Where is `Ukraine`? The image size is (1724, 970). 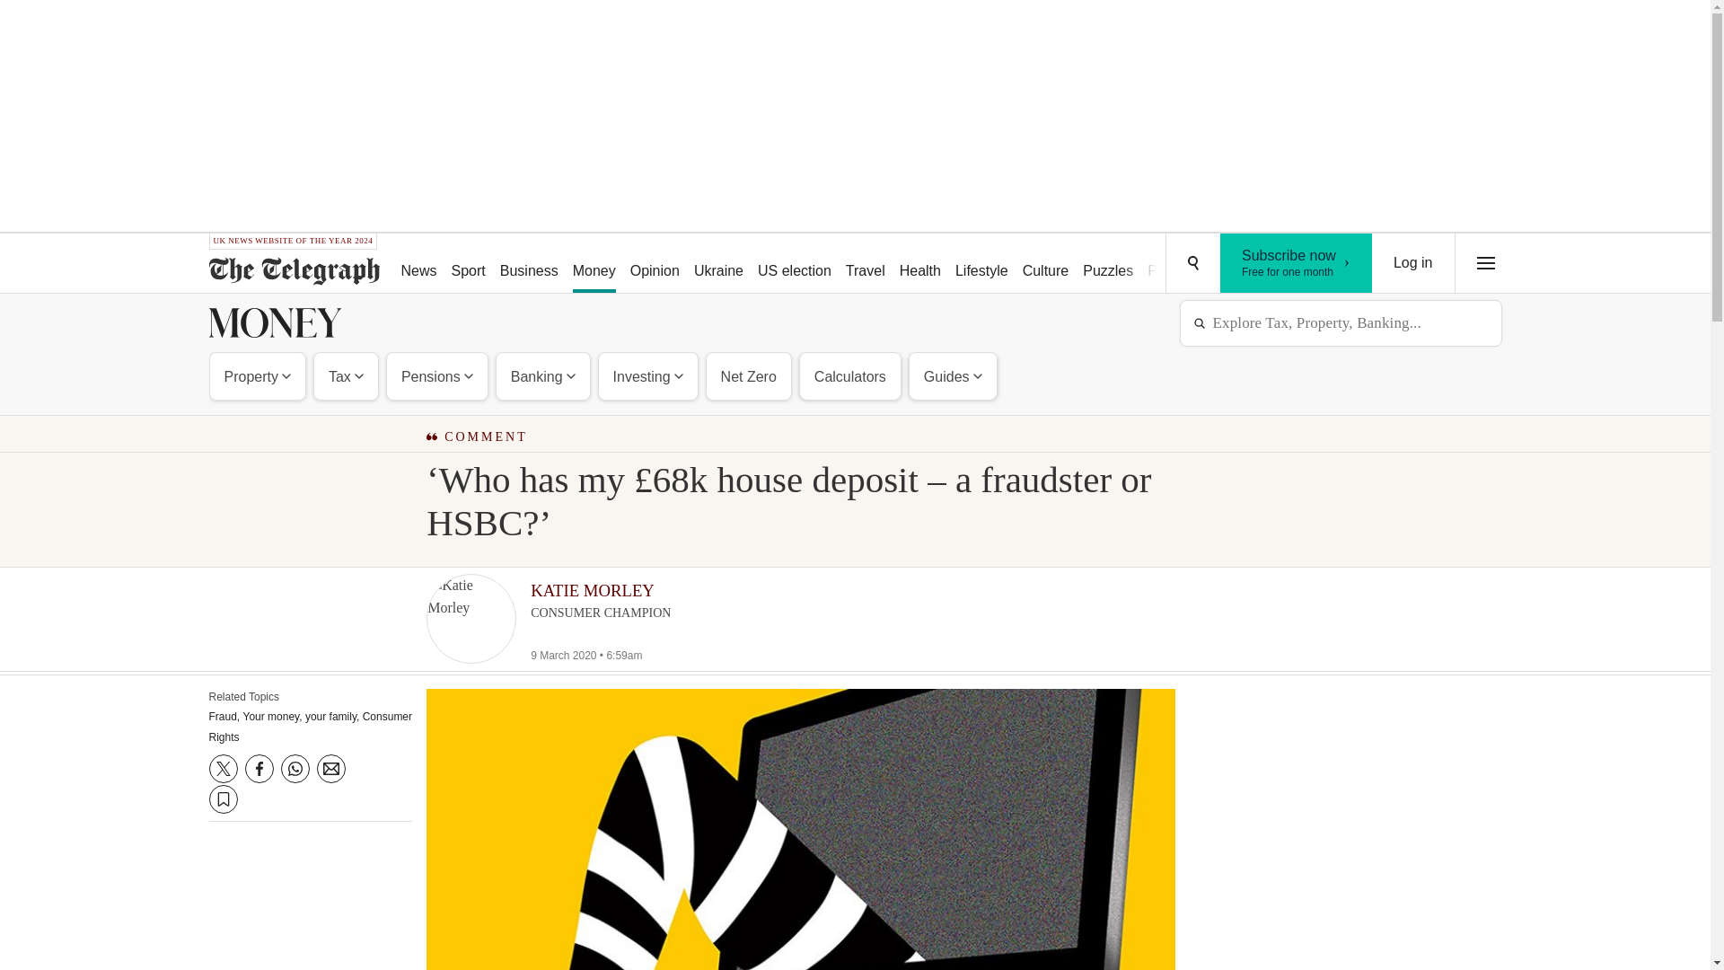 Ukraine is located at coordinates (718, 264).